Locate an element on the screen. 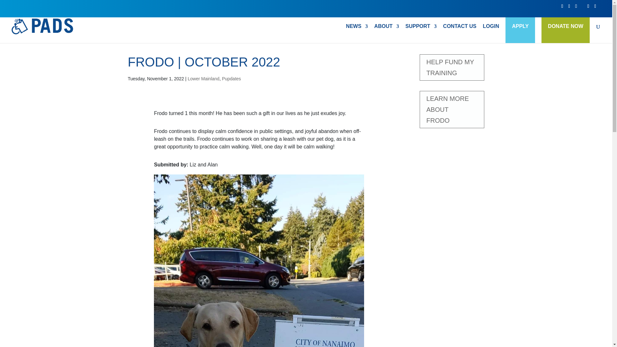 The height and width of the screenshot is (347, 617). CONTACT US is located at coordinates (460, 33).